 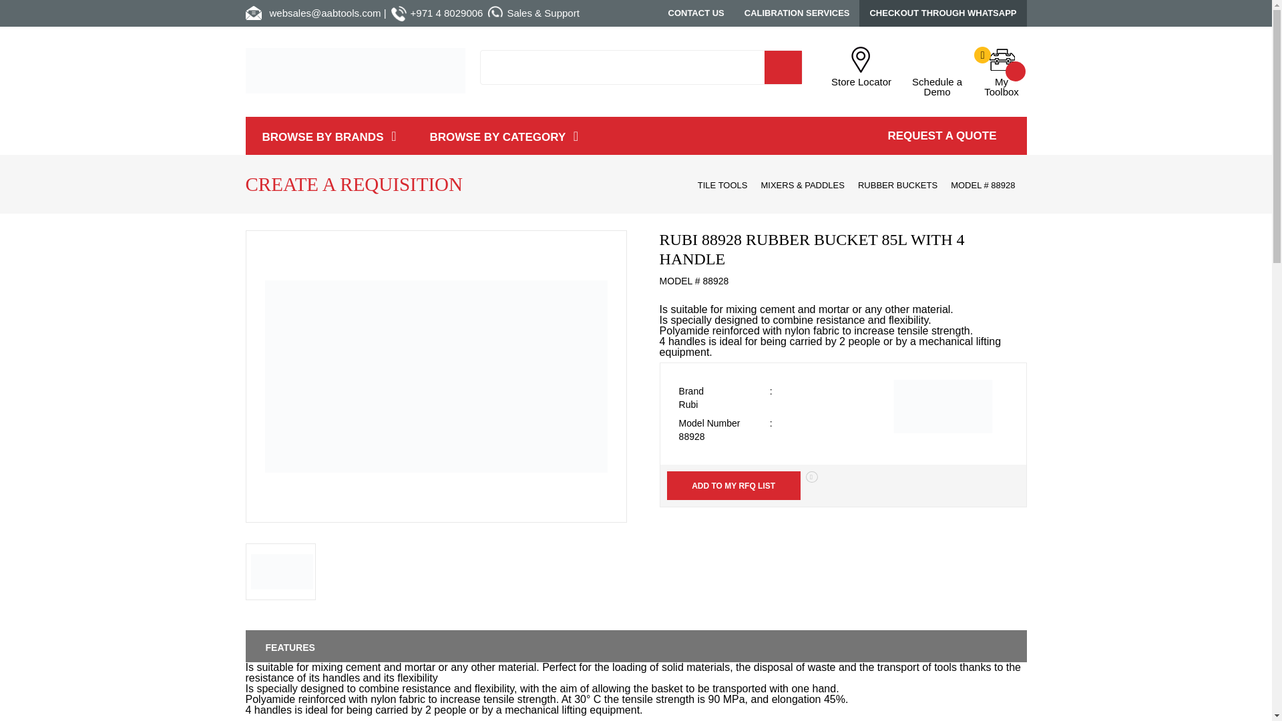 What do you see at coordinates (943, 13) in the screenshot?
I see `CHECKOUT THROUGH WHATSAPP` at bounding box center [943, 13].